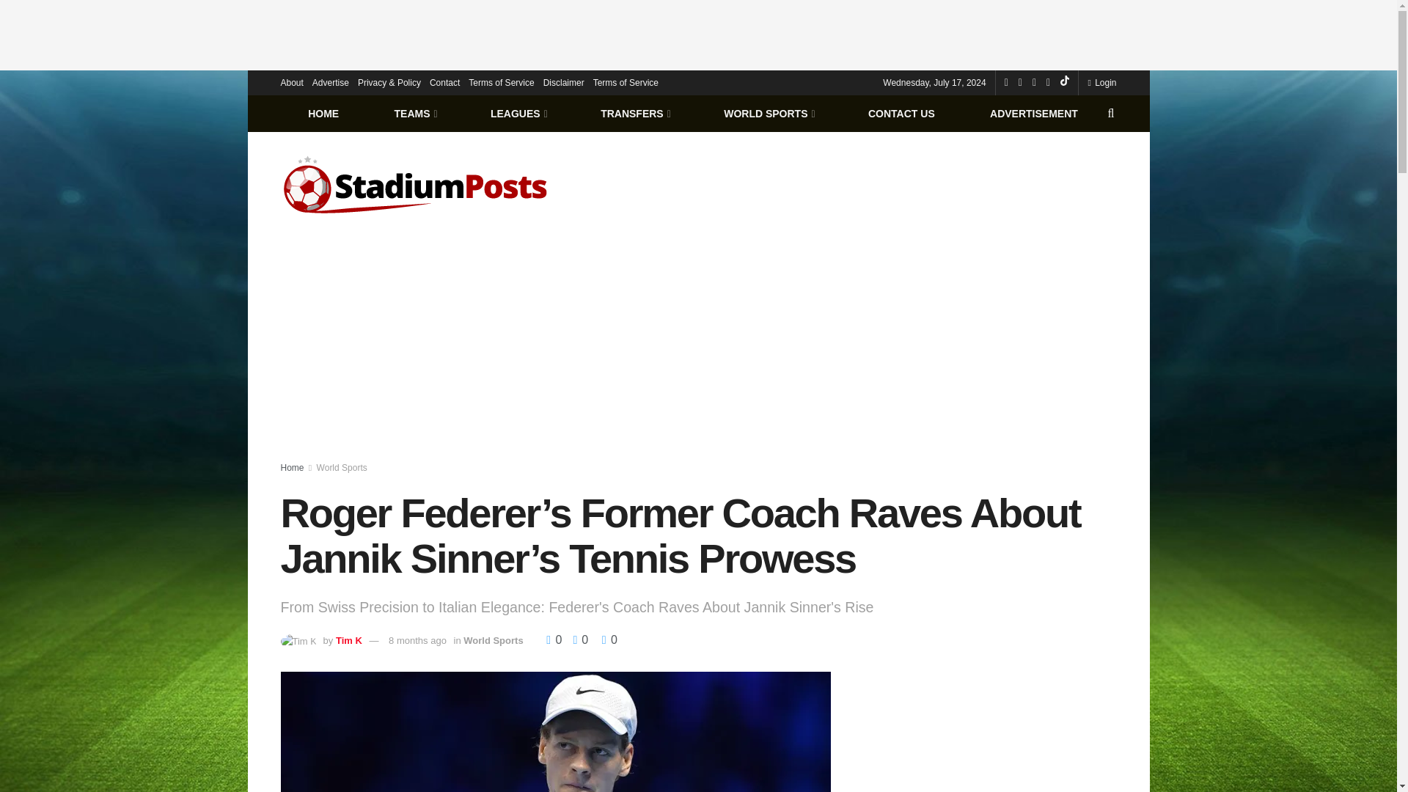 The image size is (1408, 792). I want to click on WORLD SPORTS, so click(769, 113).